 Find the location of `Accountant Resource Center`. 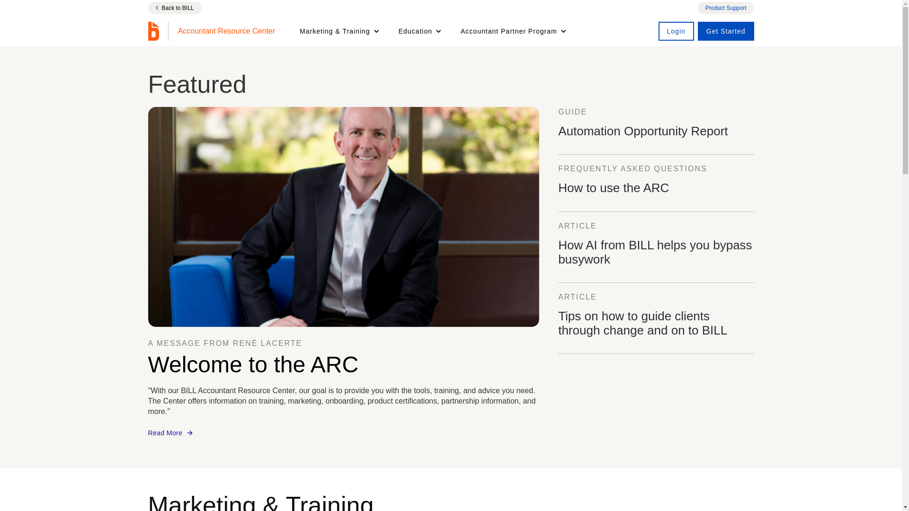

Accountant Resource Center is located at coordinates (211, 31).